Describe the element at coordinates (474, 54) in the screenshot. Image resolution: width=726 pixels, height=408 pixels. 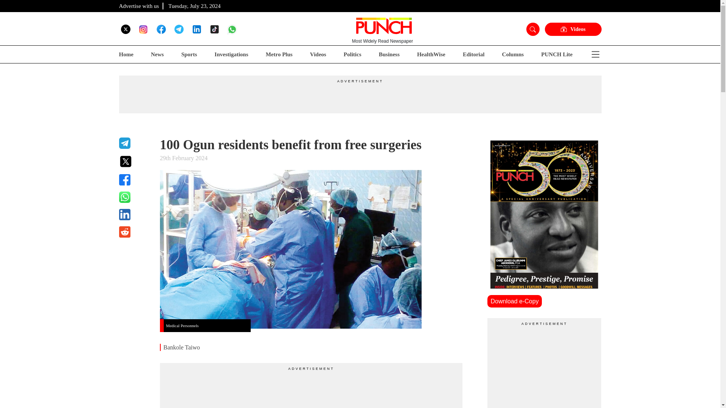
I see `Editorial` at that location.